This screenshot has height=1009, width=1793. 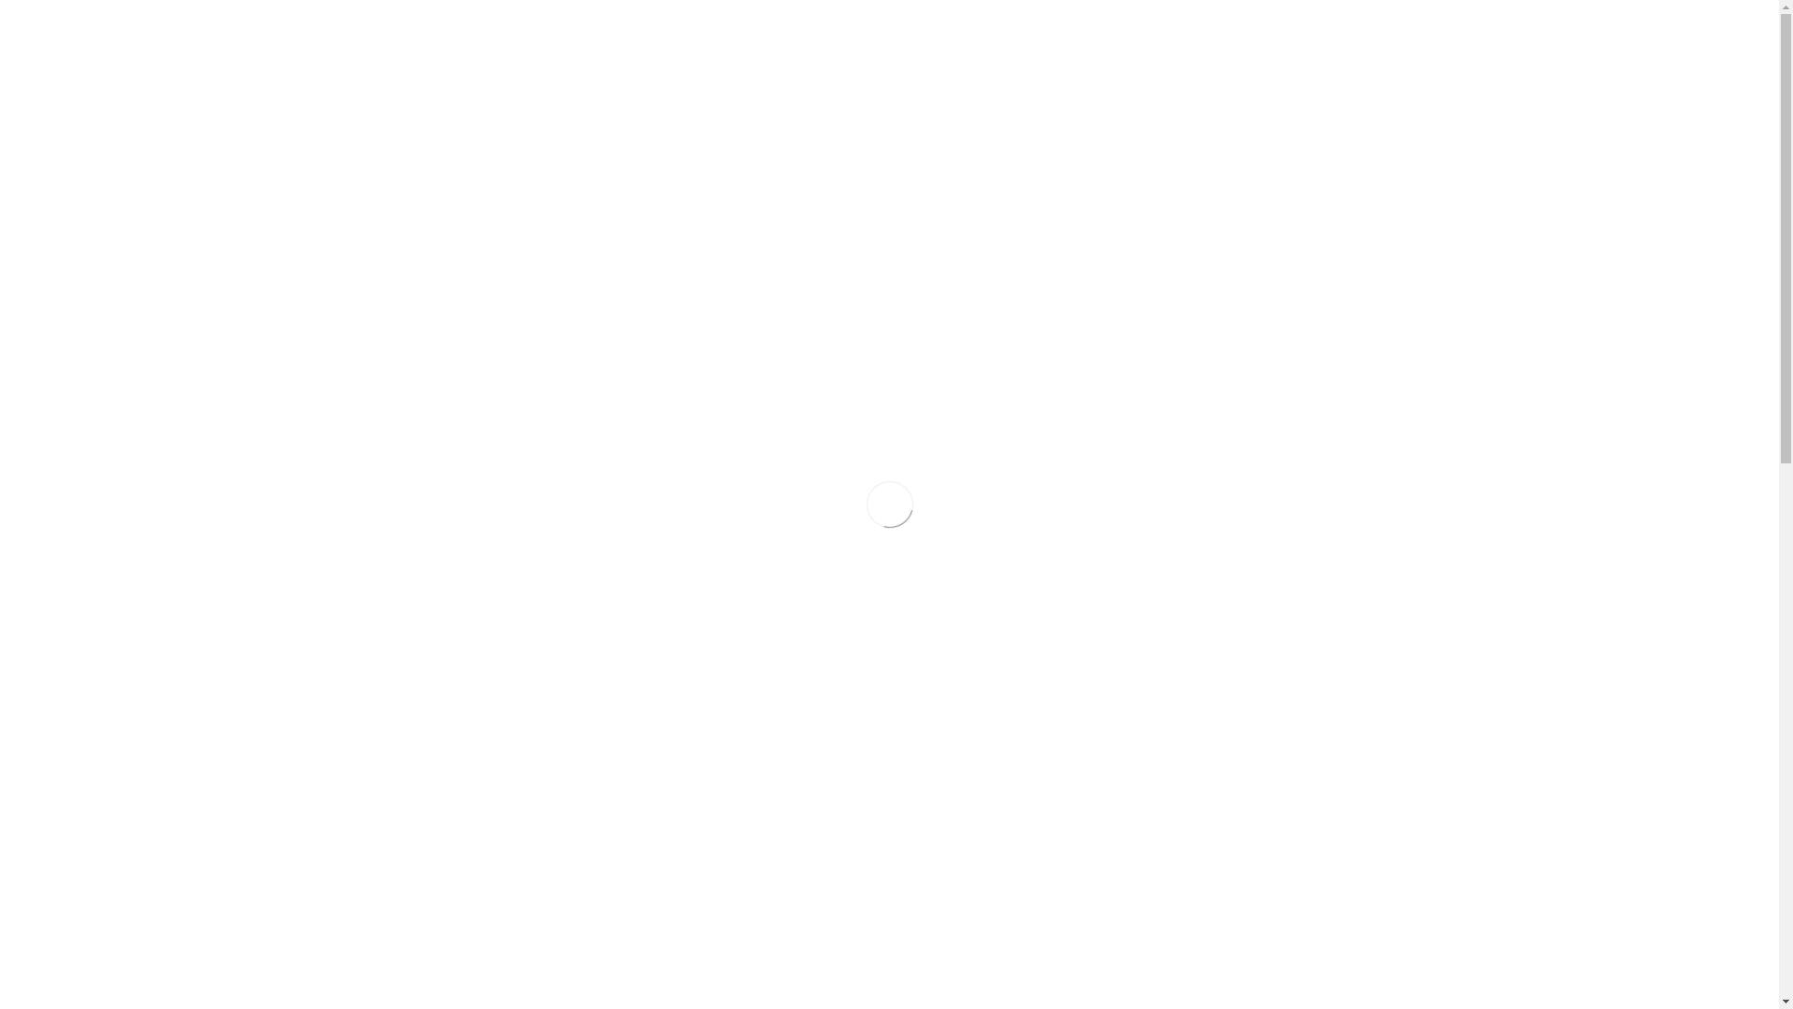 What do you see at coordinates (1292, 529) in the screenshot?
I see `FOYER VIGNOLA` at bounding box center [1292, 529].